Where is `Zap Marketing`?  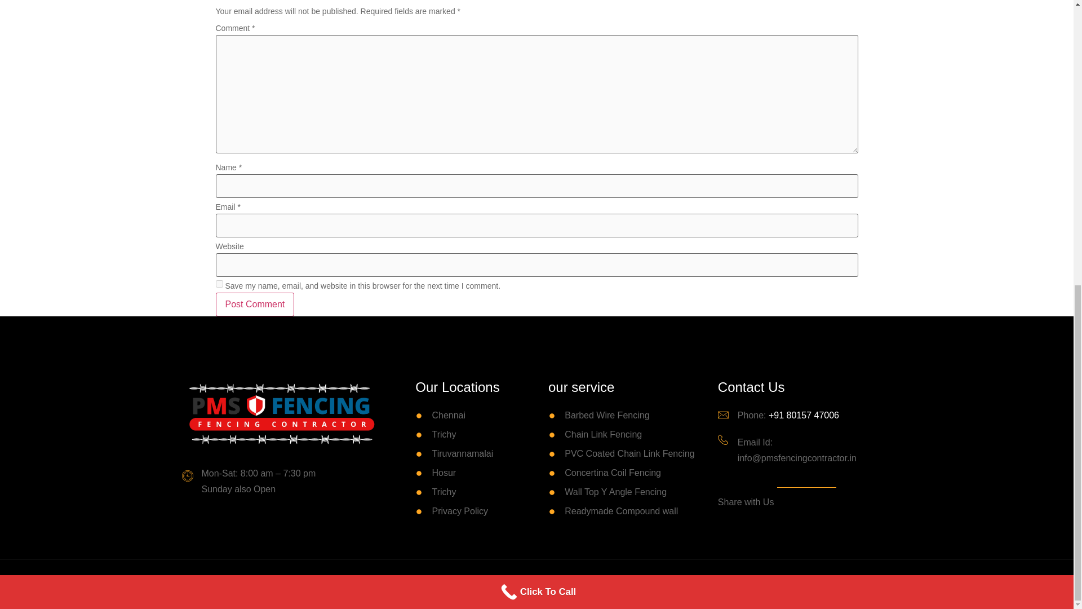 Zap Marketing is located at coordinates (607, 584).